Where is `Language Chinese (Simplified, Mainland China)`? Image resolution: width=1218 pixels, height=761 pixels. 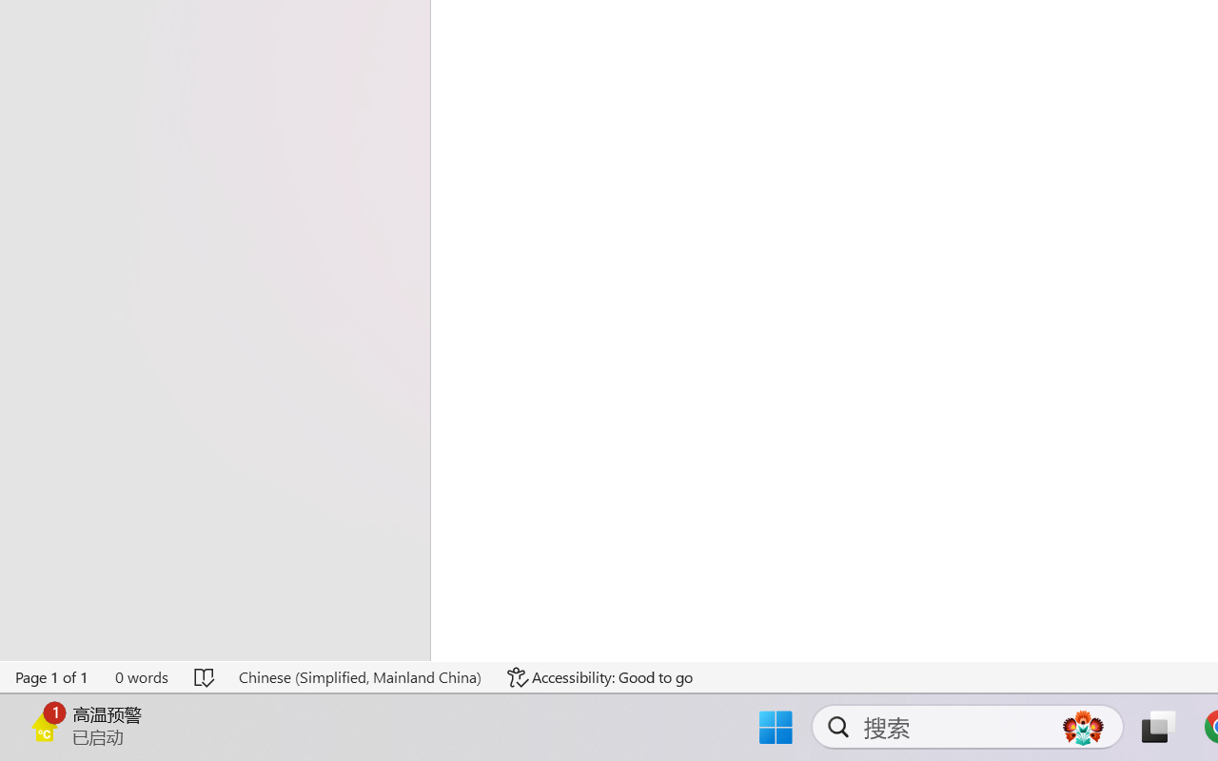
Language Chinese (Simplified, Mainland China) is located at coordinates (360, 677).